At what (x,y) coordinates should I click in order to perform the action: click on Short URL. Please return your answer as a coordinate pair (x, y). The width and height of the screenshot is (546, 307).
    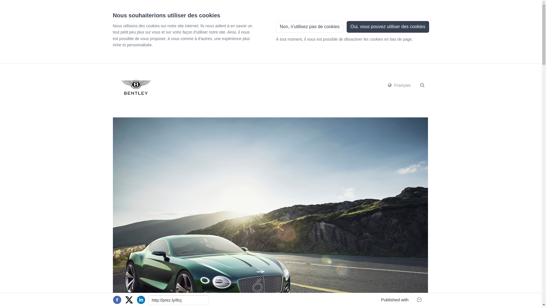
    Looking at the image, I should click on (179, 300).